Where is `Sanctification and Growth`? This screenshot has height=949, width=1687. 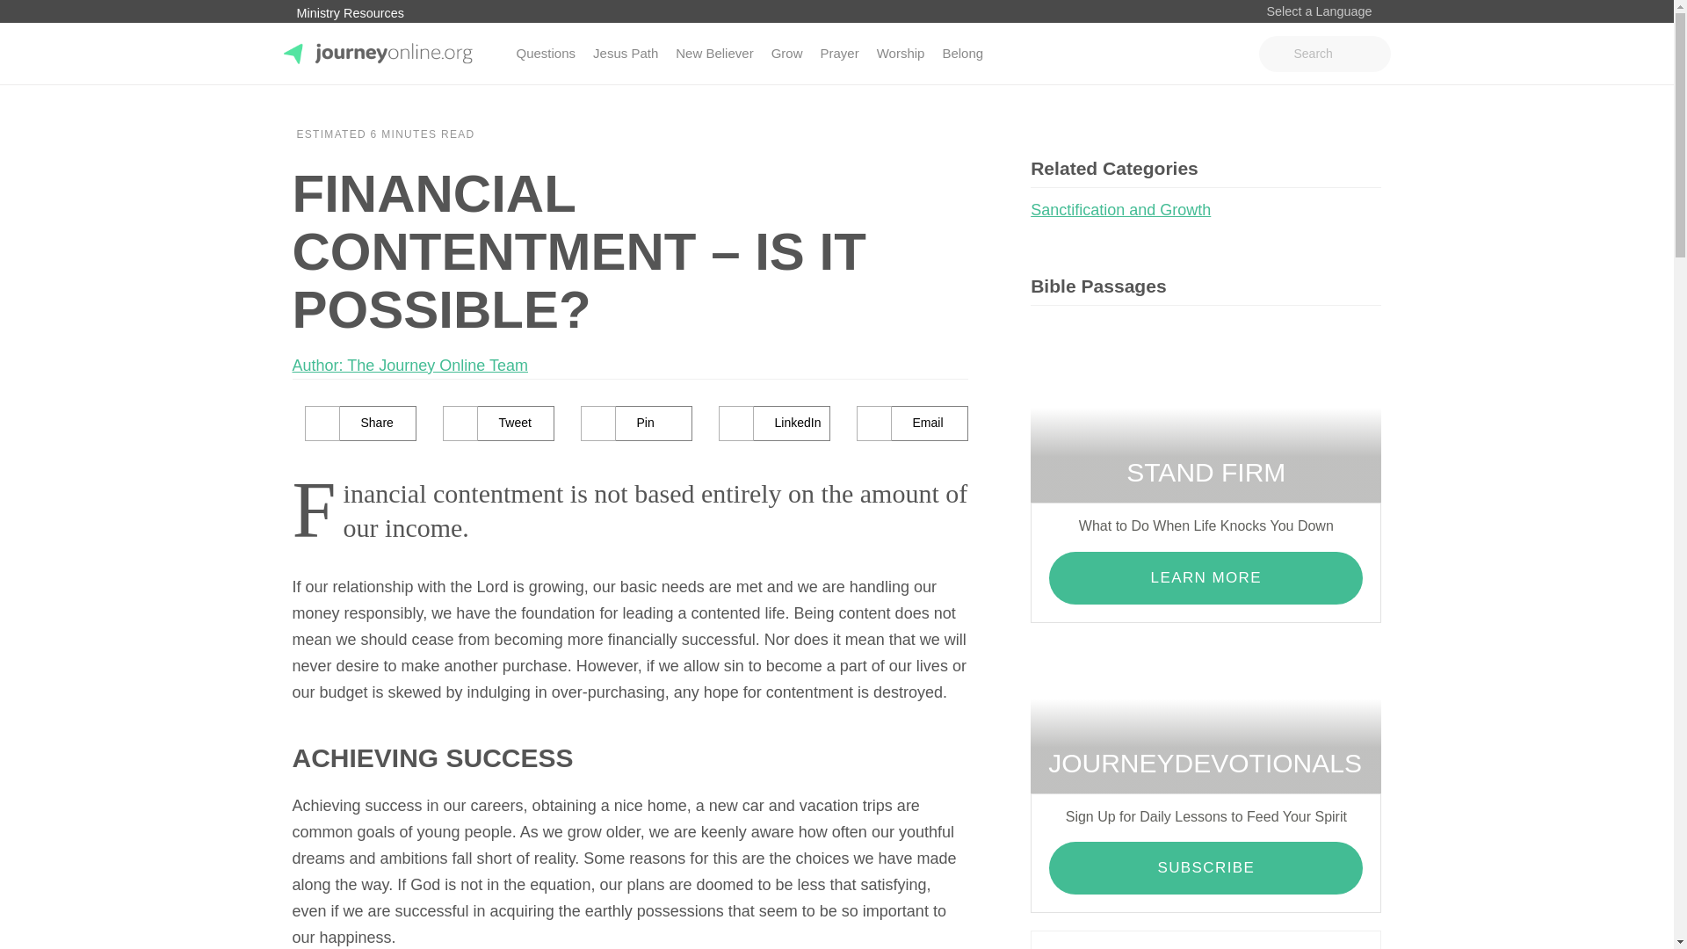 Sanctification and Growth is located at coordinates (1127, 209).